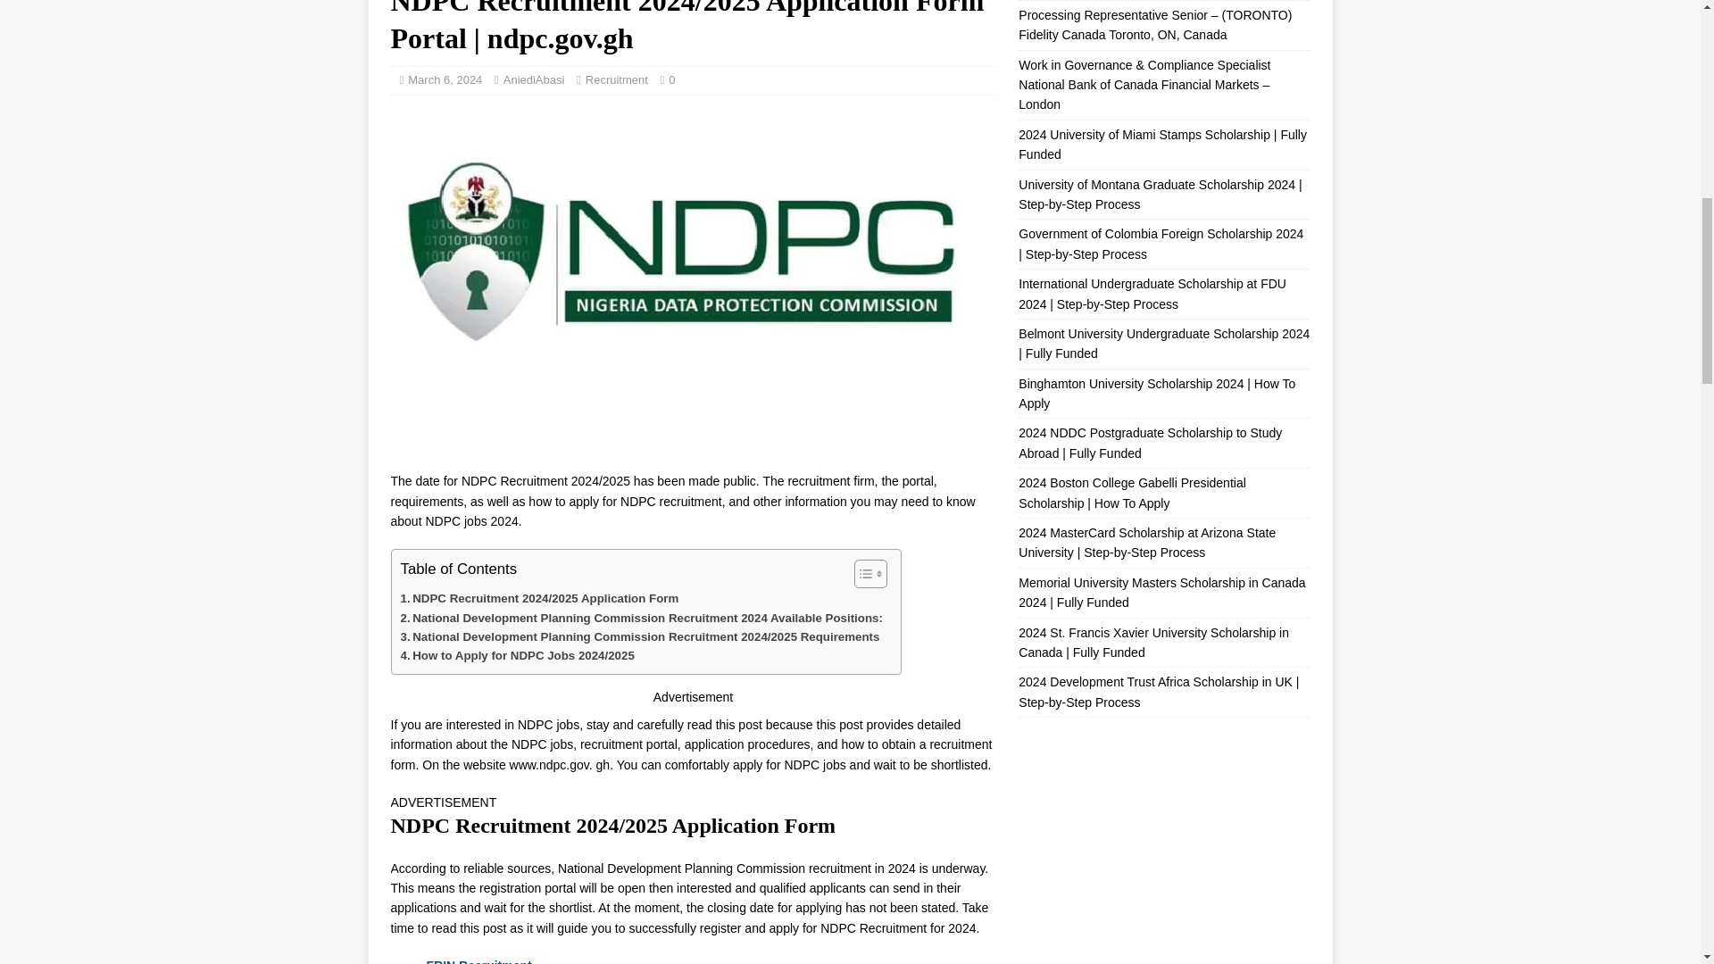 The height and width of the screenshot is (964, 1714). I want to click on March 6, 2024, so click(445, 80).